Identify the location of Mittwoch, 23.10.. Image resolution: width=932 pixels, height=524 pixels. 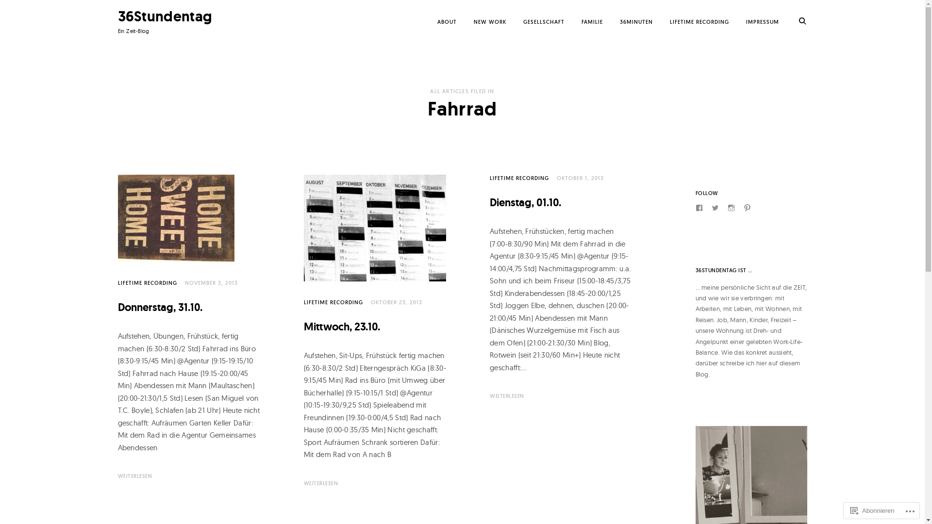
(342, 327).